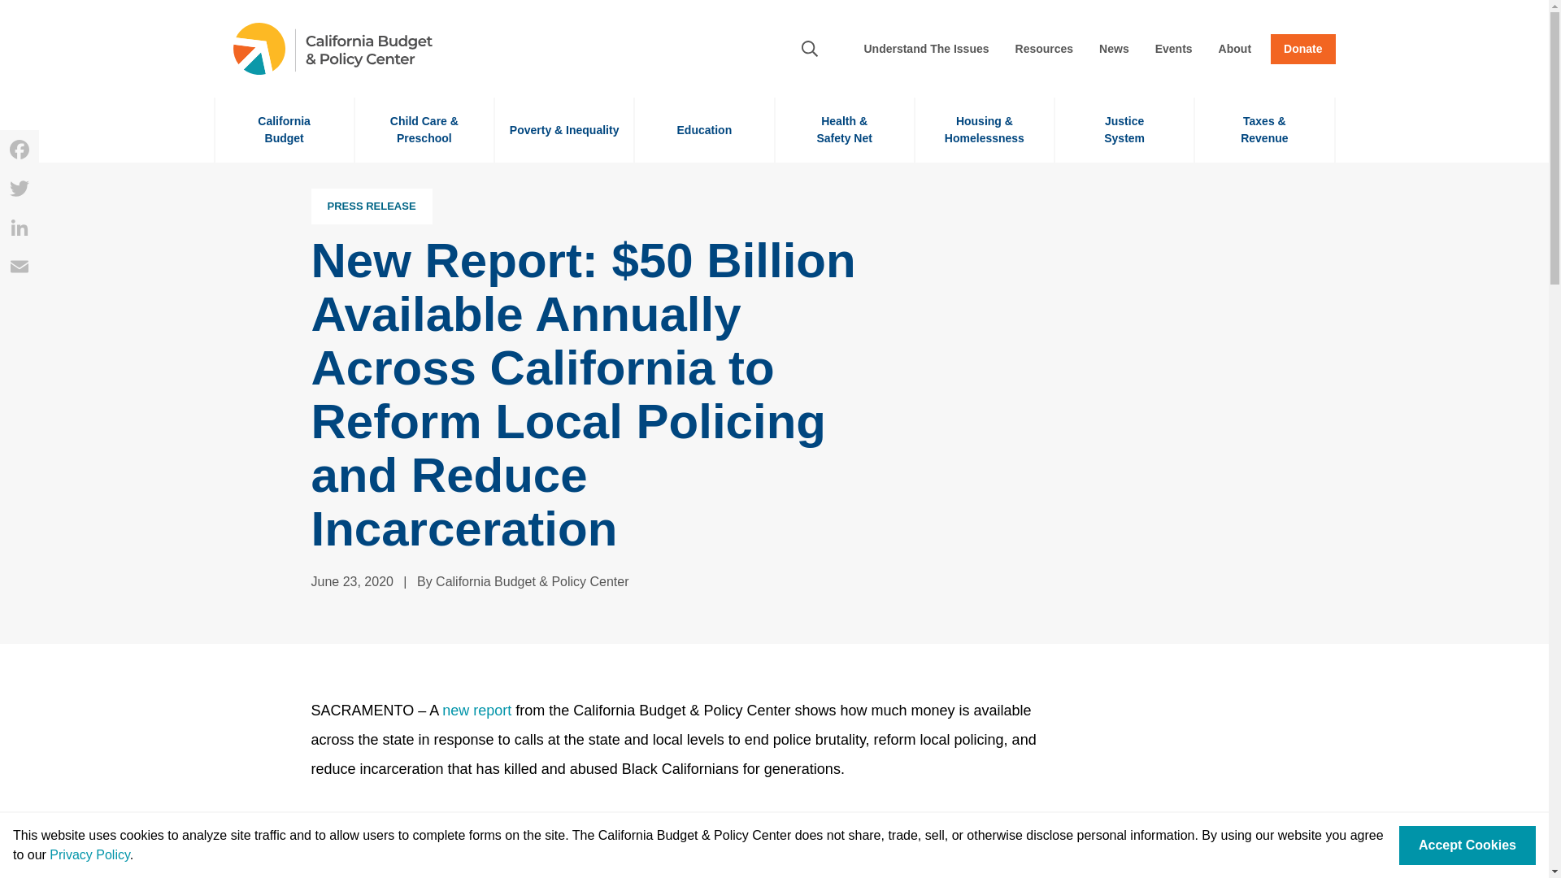 This screenshot has width=1561, height=878. What do you see at coordinates (1114, 49) in the screenshot?
I see `About` at bounding box center [1114, 49].